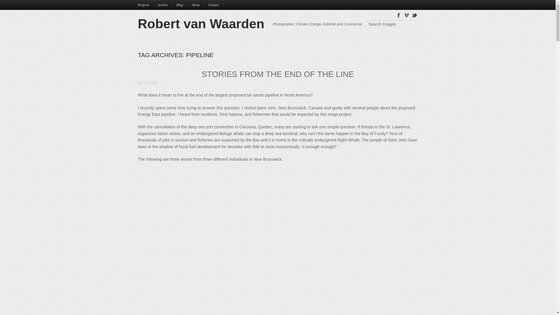 This screenshot has width=560, height=315. What do you see at coordinates (197, 5) in the screenshot?
I see `About` at bounding box center [197, 5].